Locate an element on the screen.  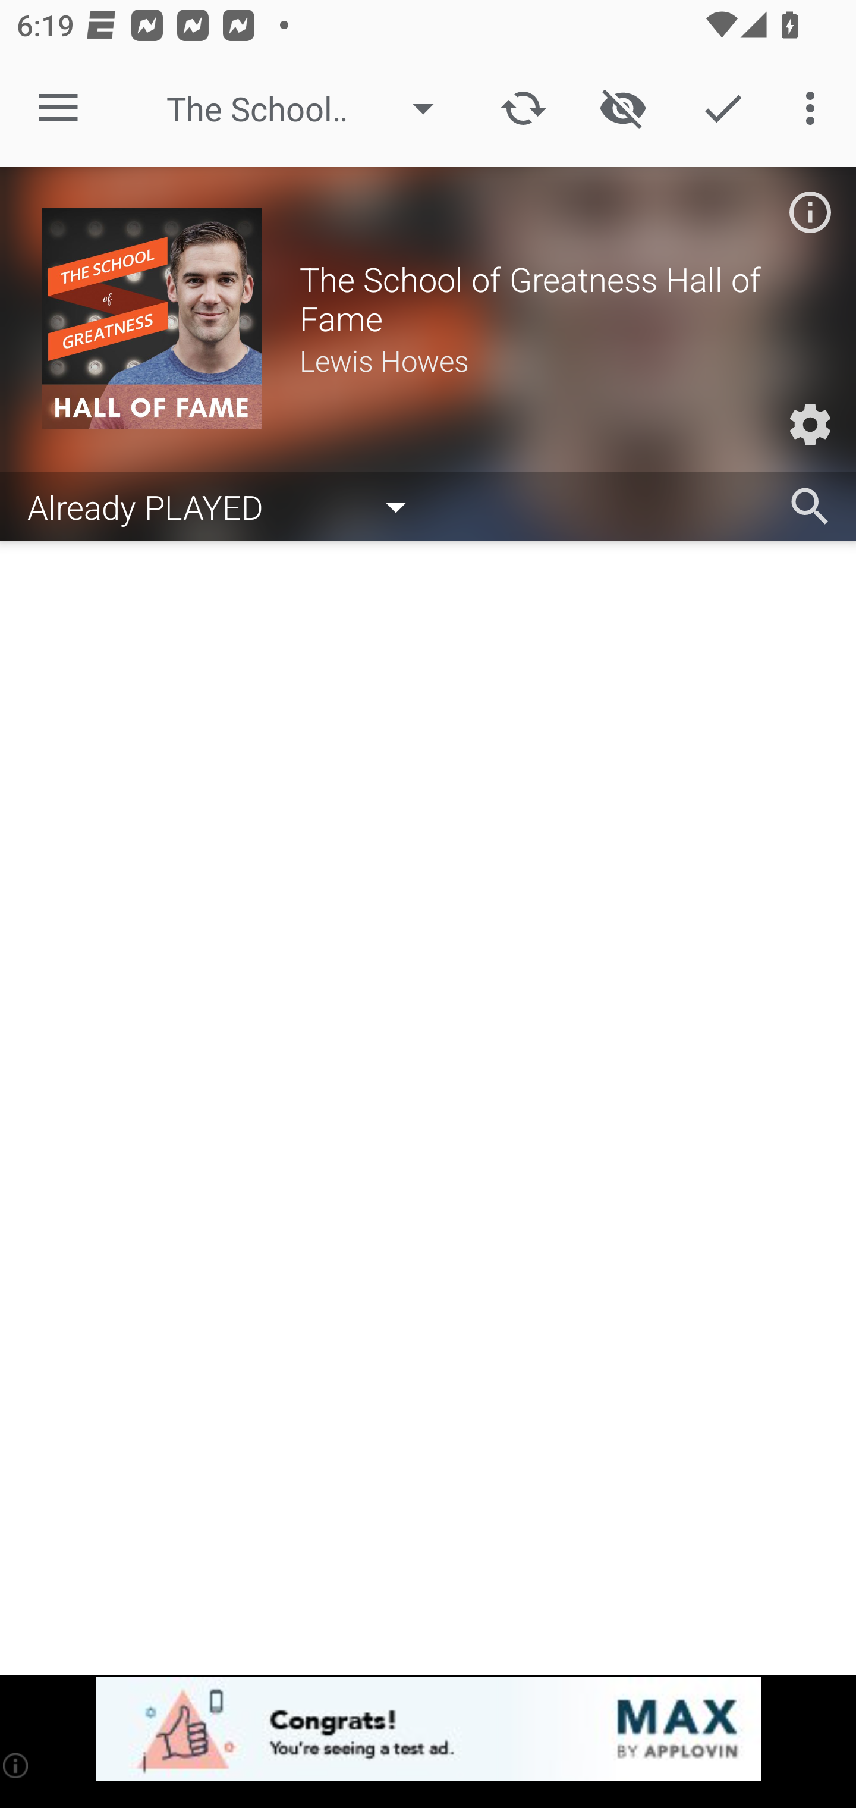
Custom Settings is located at coordinates (810, 425).